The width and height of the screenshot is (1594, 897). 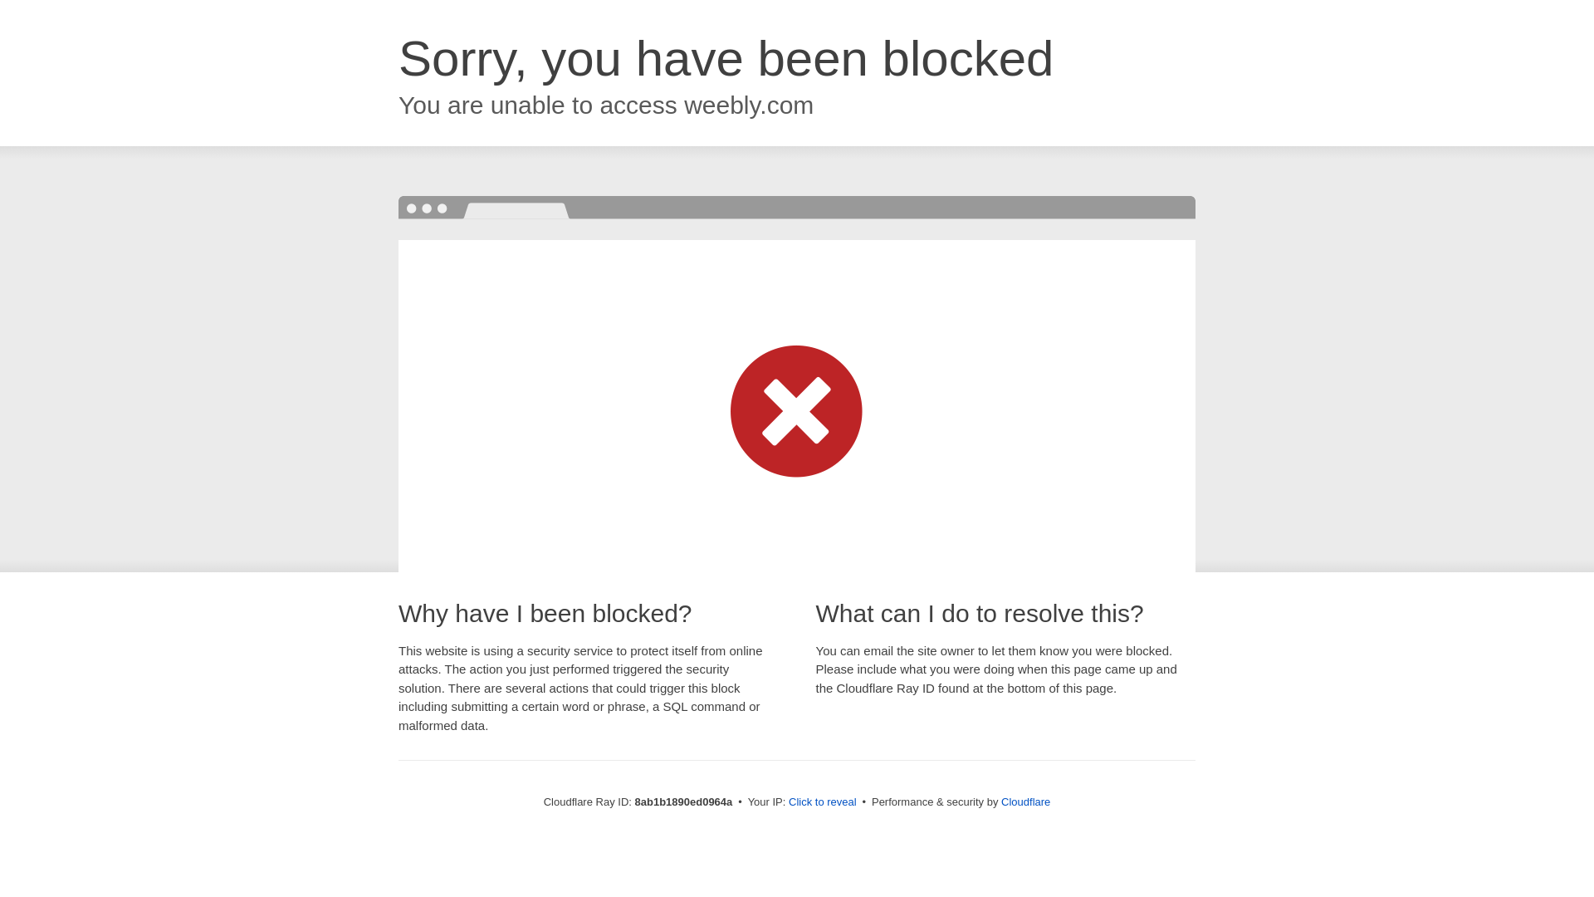 I want to click on Cloudflare, so click(x=1025, y=801).